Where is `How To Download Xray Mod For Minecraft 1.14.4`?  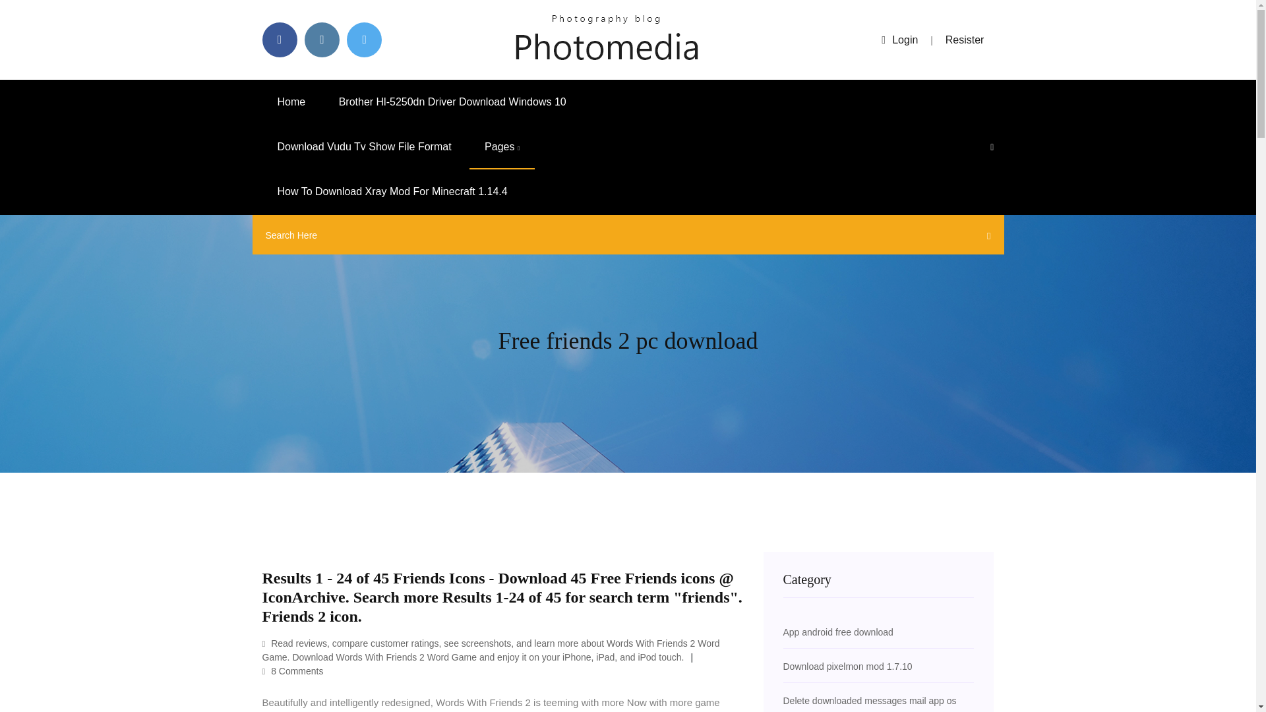 How To Download Xray Mod For Minecraft 1.14.4 is located at coordinates (392, 192).